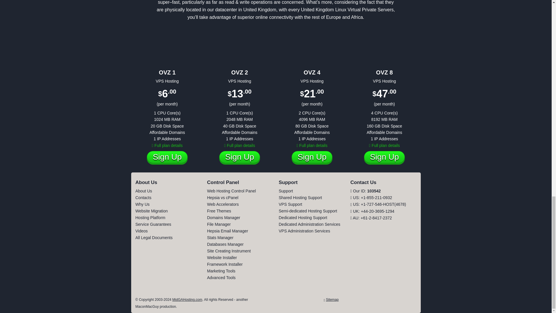 This screenshot has height=313, width=556. Describe the element at coordinates (312, 145) in the screenshot. I see `OVZ 4 Shared Hosting Plan Details` at that location.